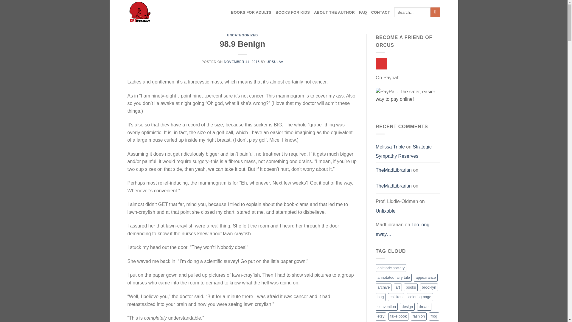 Image resolution: width=572 pixels, height=322 pixels. I want to click on UNCATEGORIZED, so click(243, 35).